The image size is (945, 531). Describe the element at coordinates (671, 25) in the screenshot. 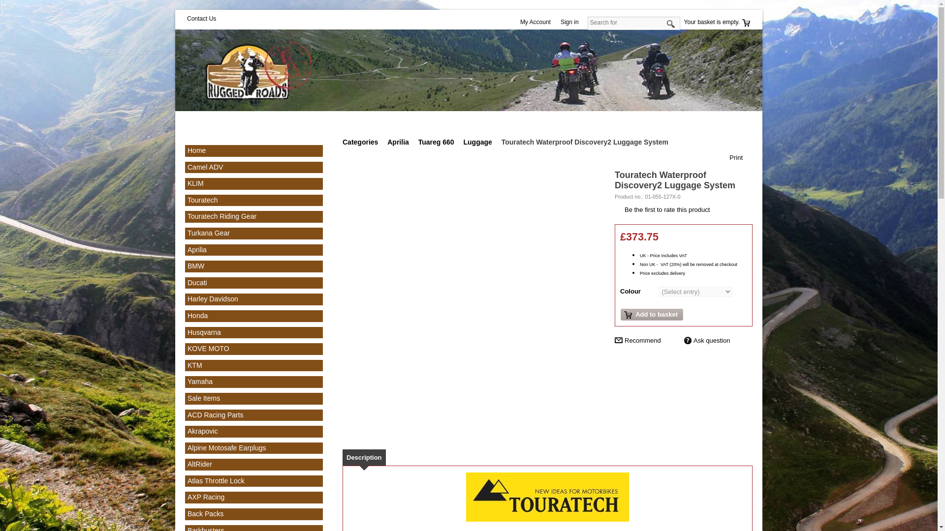

I see `Start search` at that location.